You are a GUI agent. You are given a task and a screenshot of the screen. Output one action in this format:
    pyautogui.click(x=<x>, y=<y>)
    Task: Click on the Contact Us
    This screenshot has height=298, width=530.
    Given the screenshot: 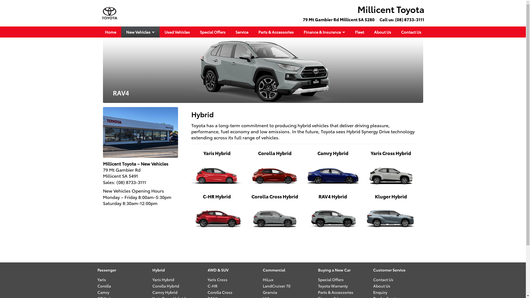 What is the action you would take?
    pyautogui.click(x=383, y=280)
    